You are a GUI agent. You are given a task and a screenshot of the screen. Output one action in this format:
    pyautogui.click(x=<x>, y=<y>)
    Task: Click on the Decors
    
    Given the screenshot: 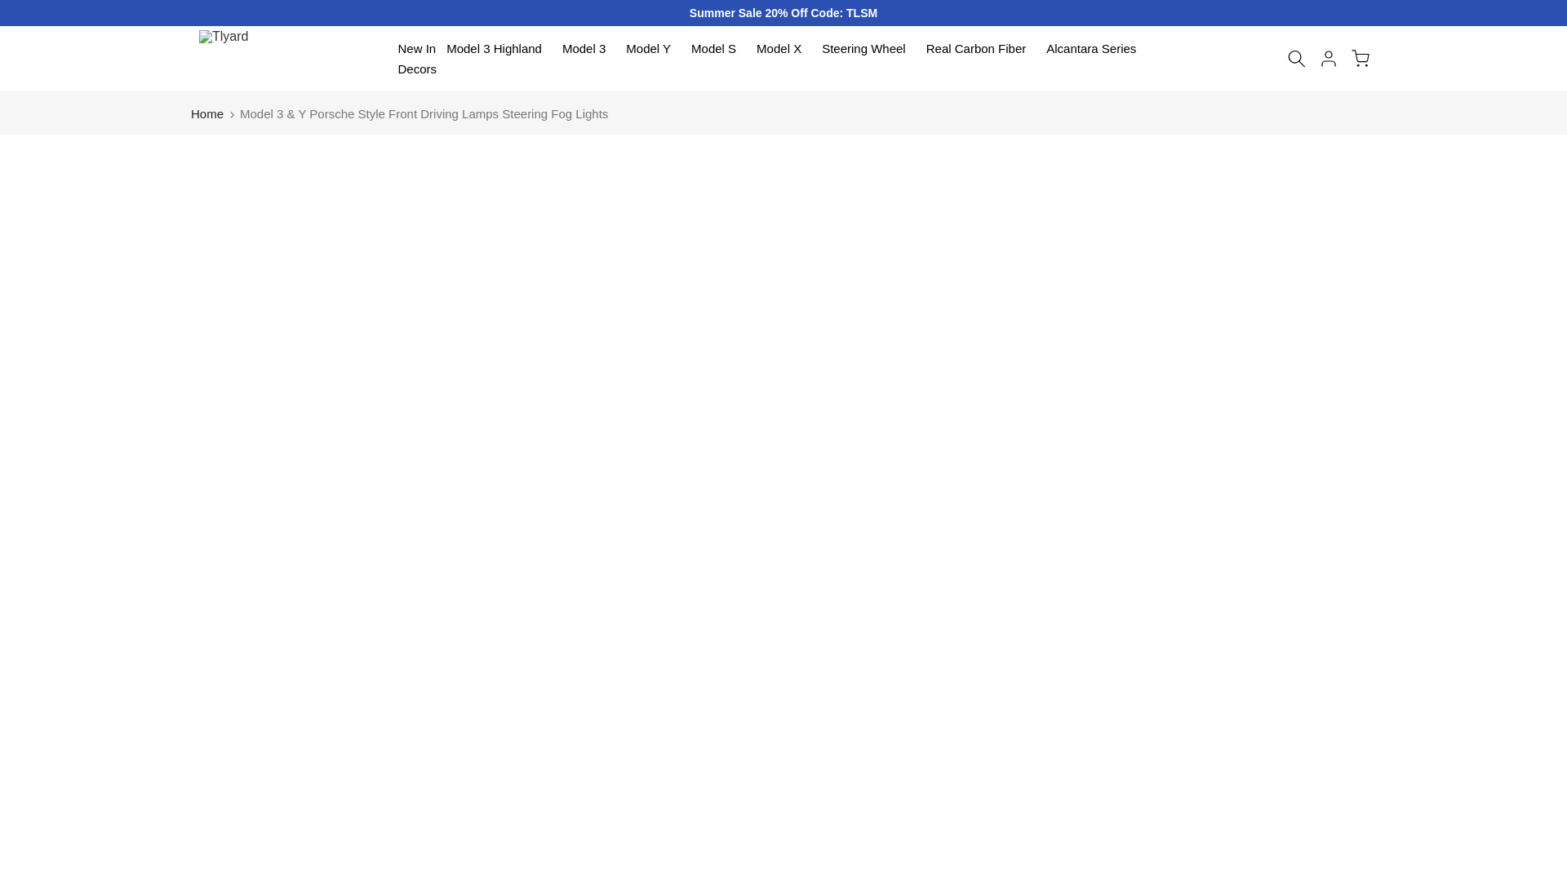 What is the action you would take?
    pyautogui.click(x=417, y=69)
    